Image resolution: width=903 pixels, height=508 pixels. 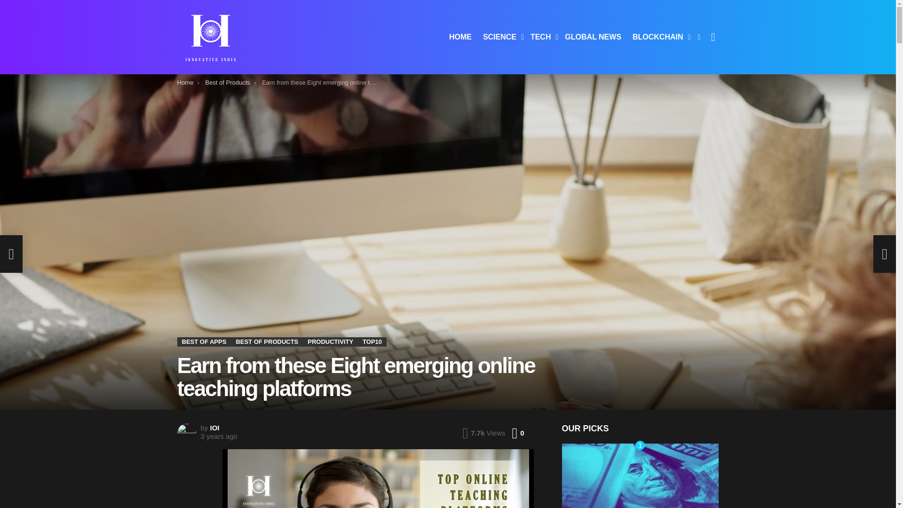 What do you see at coordinates (593, 37) in the screenshot?
I see `GLOBAL NEWS` at bounding box center [593, 37].